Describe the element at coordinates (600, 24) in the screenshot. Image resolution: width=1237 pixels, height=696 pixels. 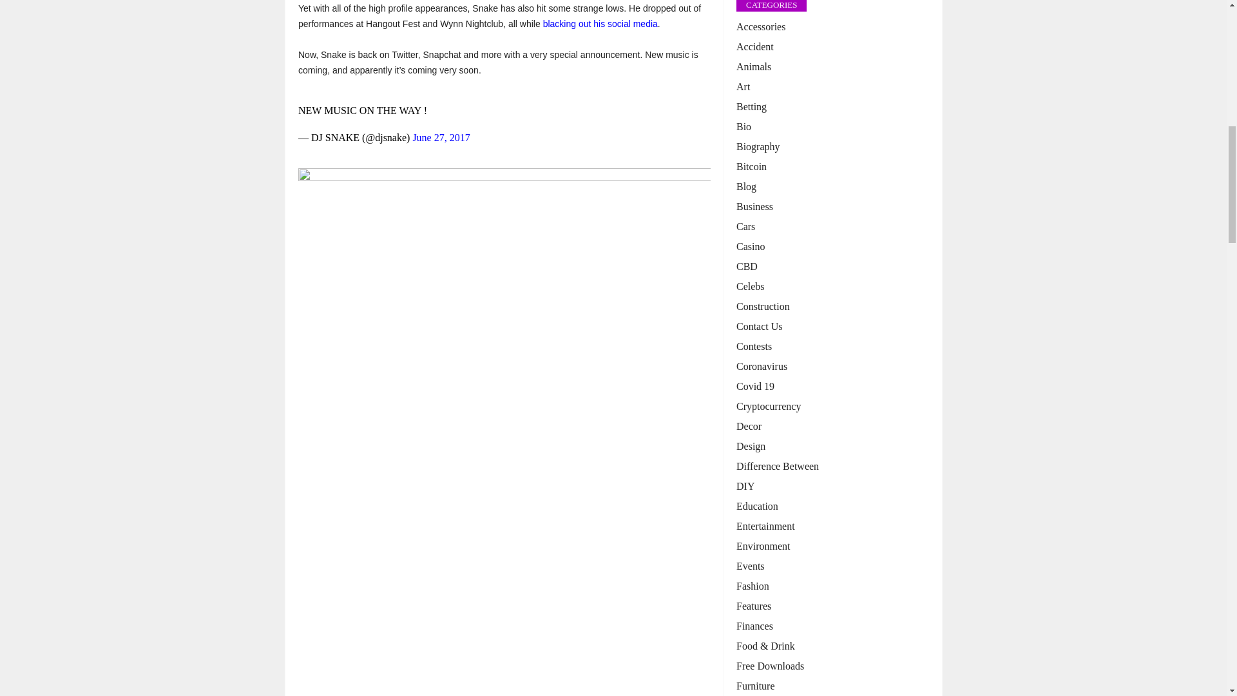
I see `blacking out his social media` at that location.